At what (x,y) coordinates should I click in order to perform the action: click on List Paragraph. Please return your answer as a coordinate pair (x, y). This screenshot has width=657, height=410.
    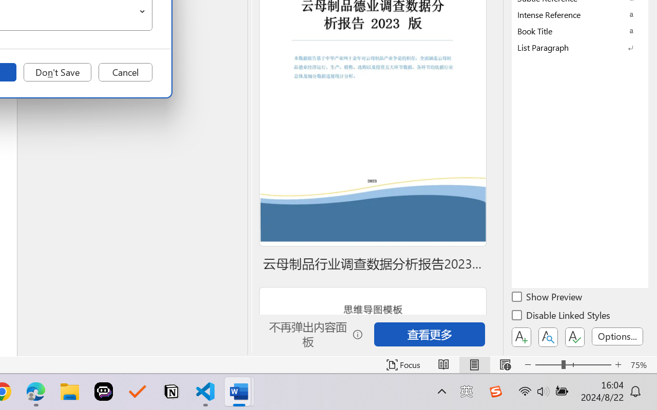
    Looking at the image, I should click on (580, 47).